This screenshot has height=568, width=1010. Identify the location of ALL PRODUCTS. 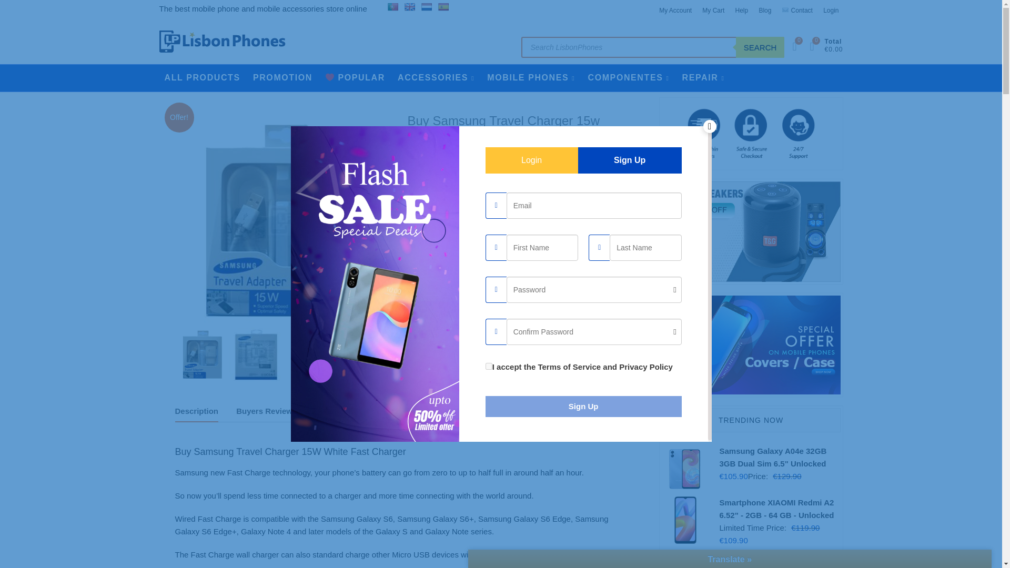
(202, 78).